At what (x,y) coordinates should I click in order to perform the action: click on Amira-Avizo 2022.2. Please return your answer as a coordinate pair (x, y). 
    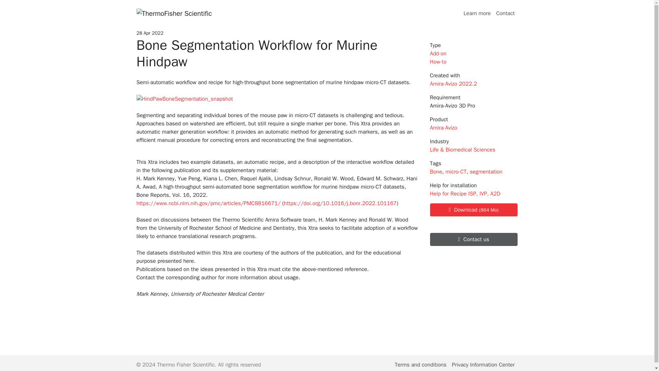
    Looking at the image, I should click on (453, 84).